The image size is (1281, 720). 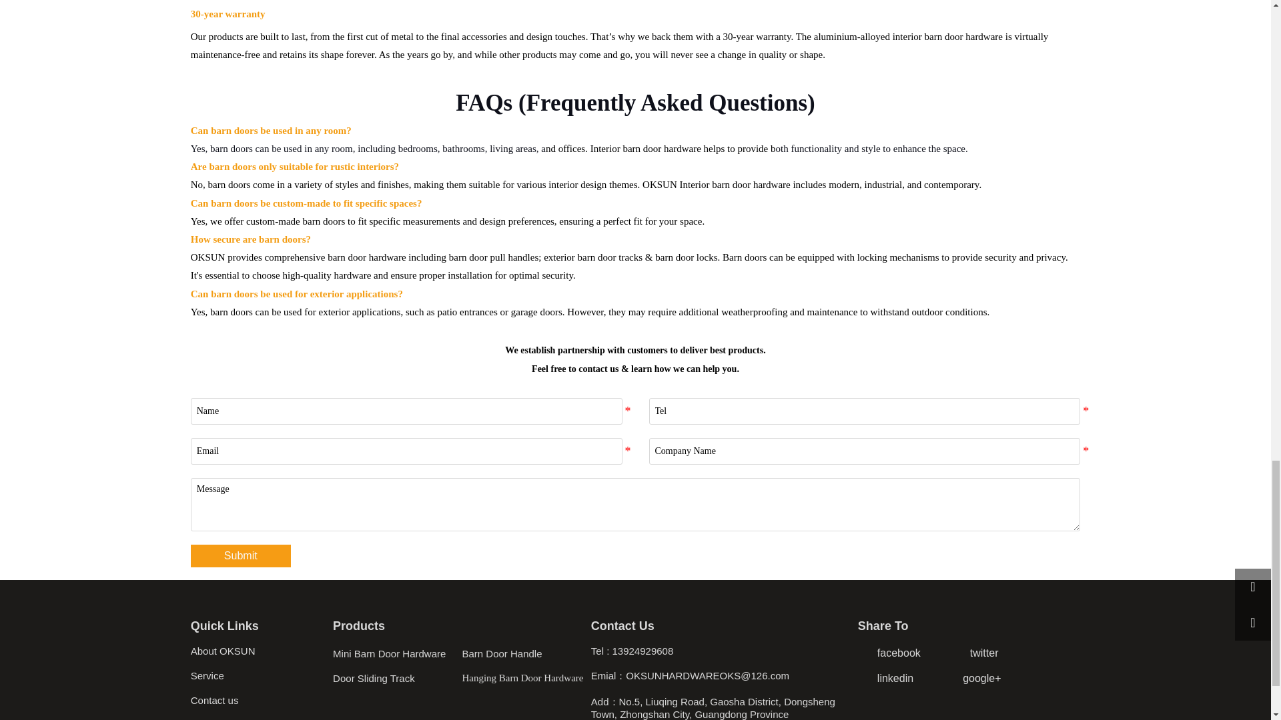 I want to click on About OKSUN, so click(x=262, y=651).